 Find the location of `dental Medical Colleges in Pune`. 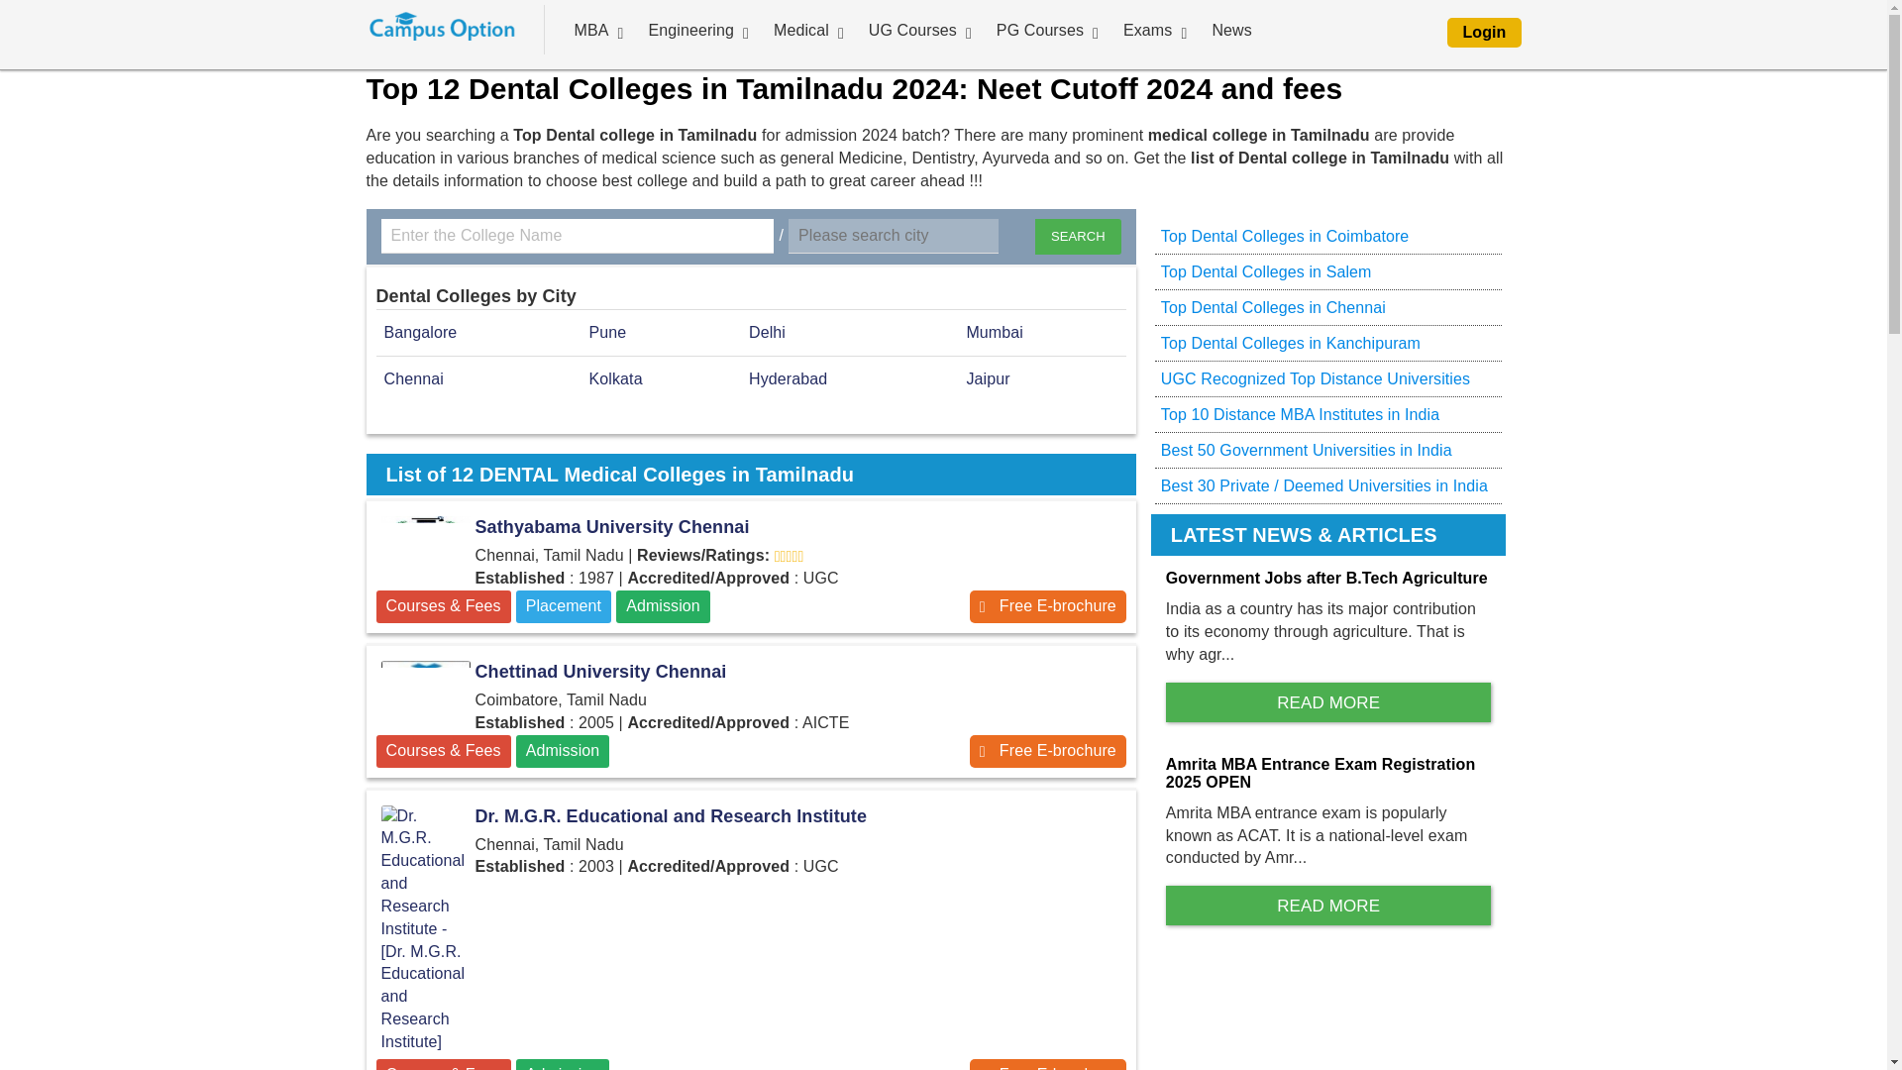

dental Medical Colleges in Pune is located at coordinates (608, 333).